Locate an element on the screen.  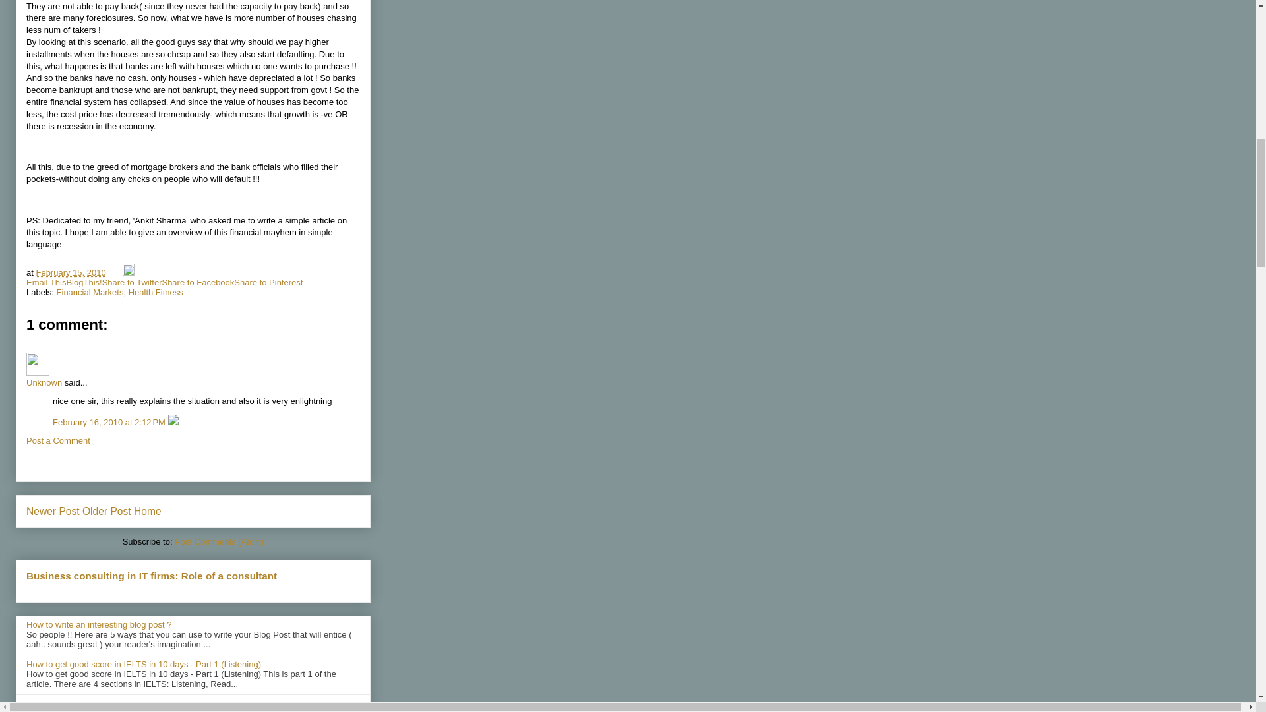
February 15, 2010 is located at coordinates (70, 273).